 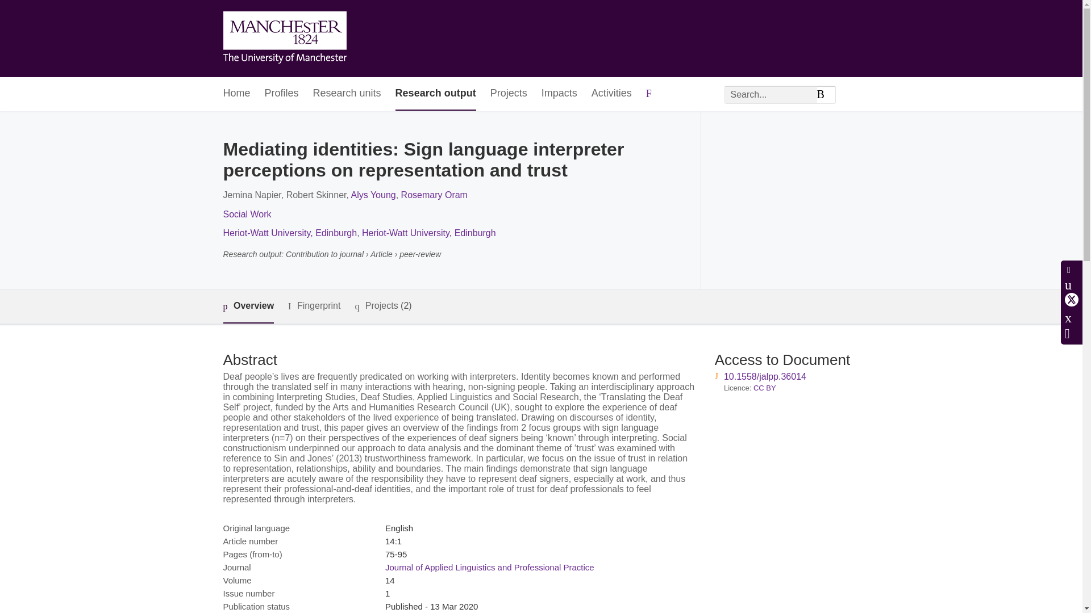 I want to click on Research output, so click(x=435, y=94).